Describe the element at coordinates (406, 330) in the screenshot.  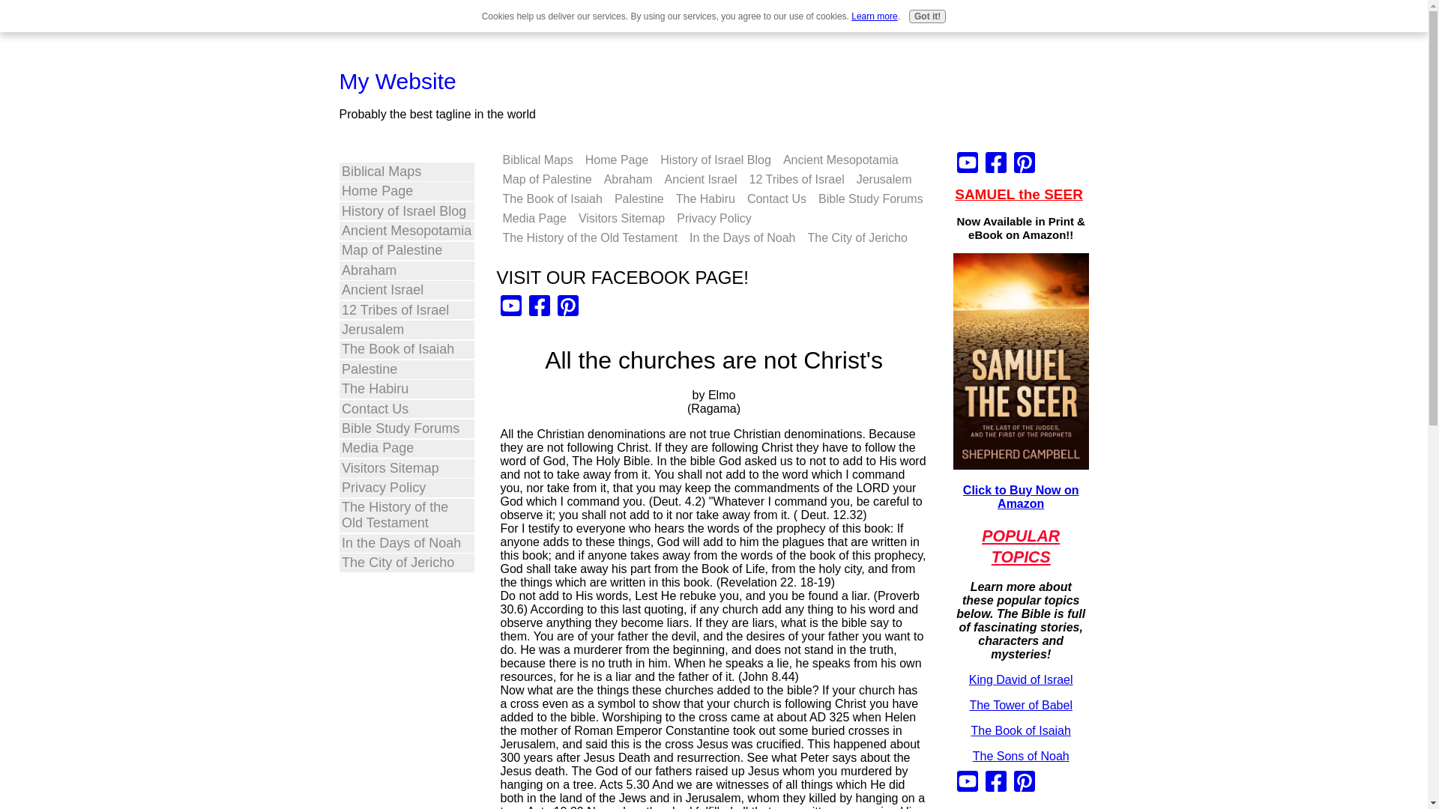
I see `Jerusalem` at that location.